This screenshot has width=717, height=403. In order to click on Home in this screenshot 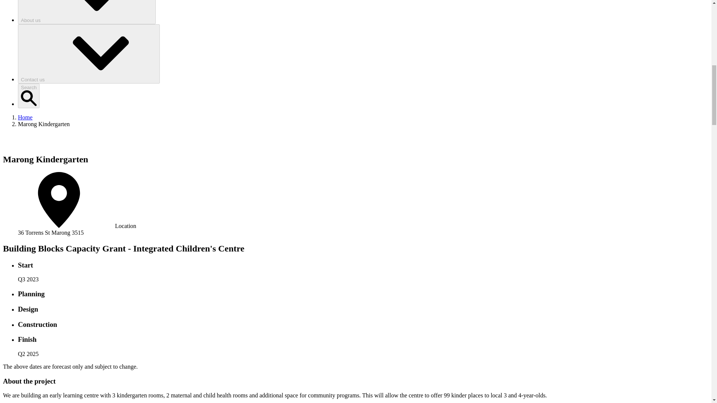, I will do `click(25, 117)`.